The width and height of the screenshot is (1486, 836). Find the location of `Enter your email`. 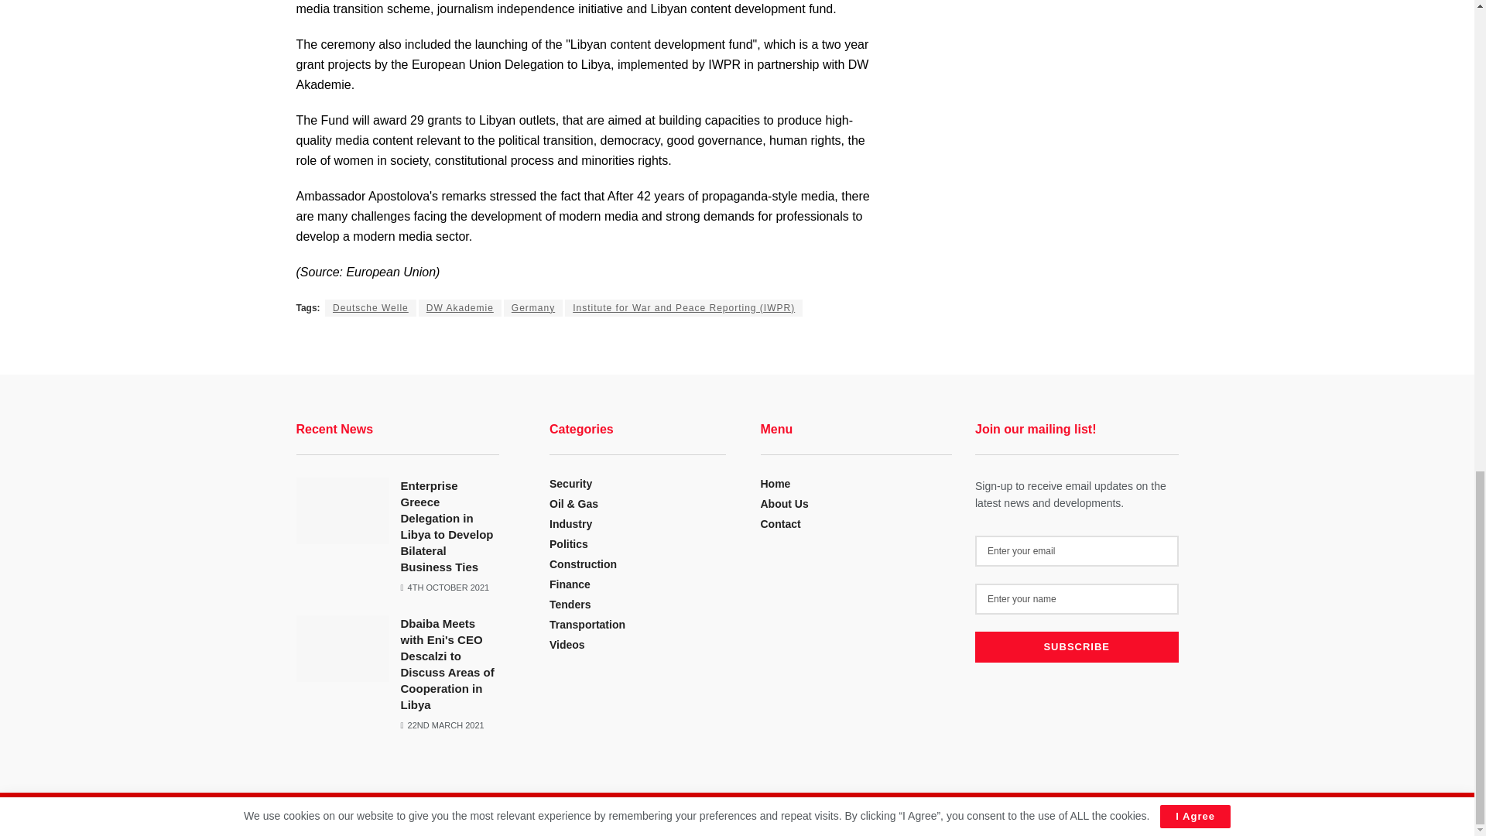

Enter your email is located at coordinates (1076, 551).